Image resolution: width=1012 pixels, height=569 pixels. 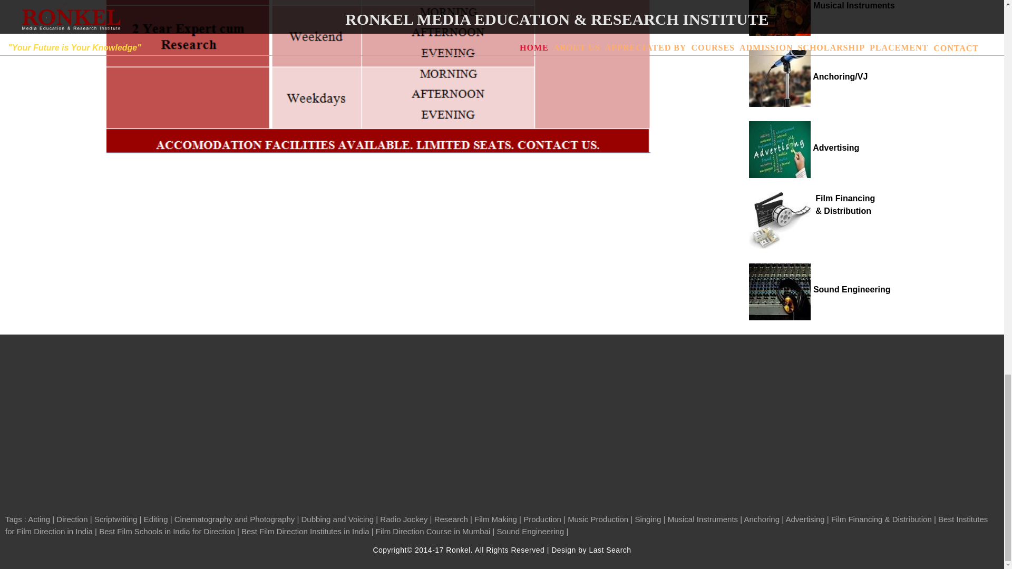 What do you see at coordinates (804, 148) in the screenshot?
I see `Advertising` at bounding box center [804, 148].